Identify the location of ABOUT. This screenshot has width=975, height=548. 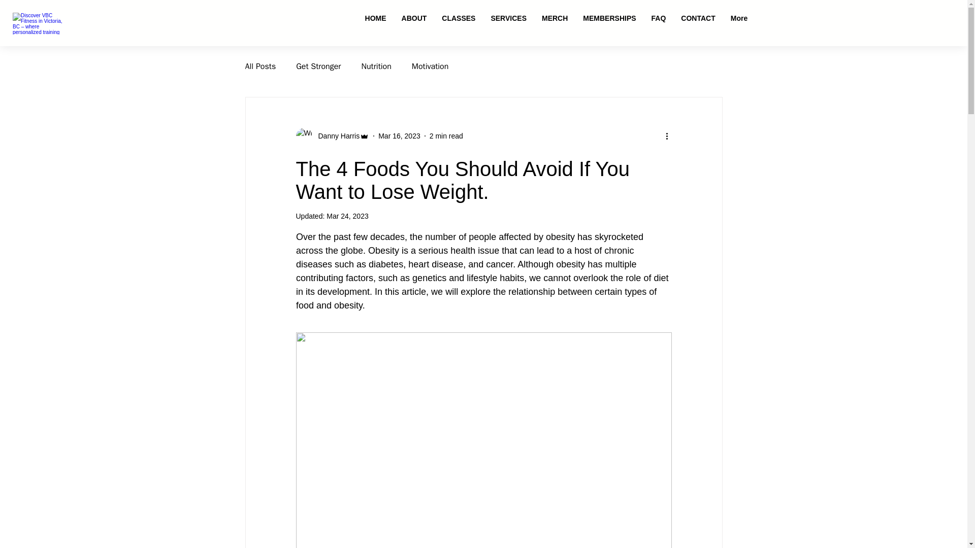
(414, 19).